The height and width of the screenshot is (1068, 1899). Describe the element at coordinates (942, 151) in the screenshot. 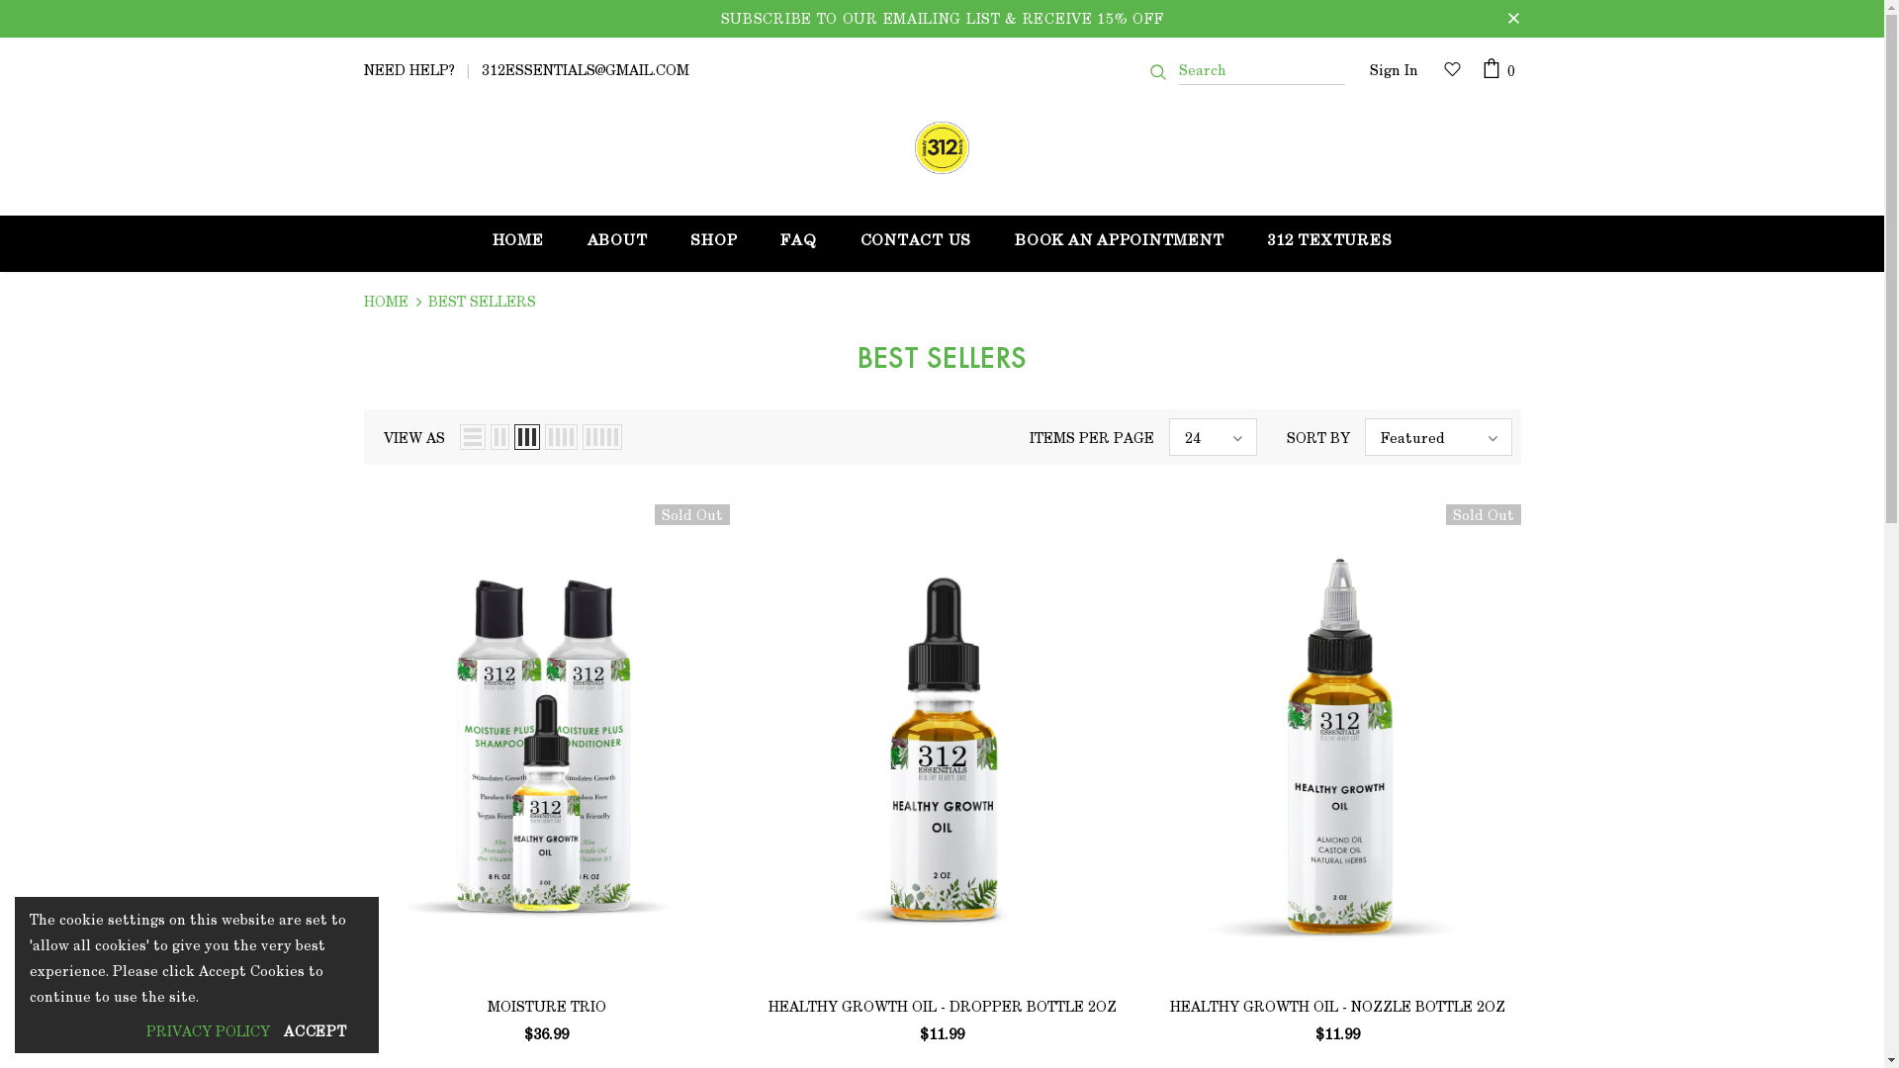

I see `Logo` at that location.